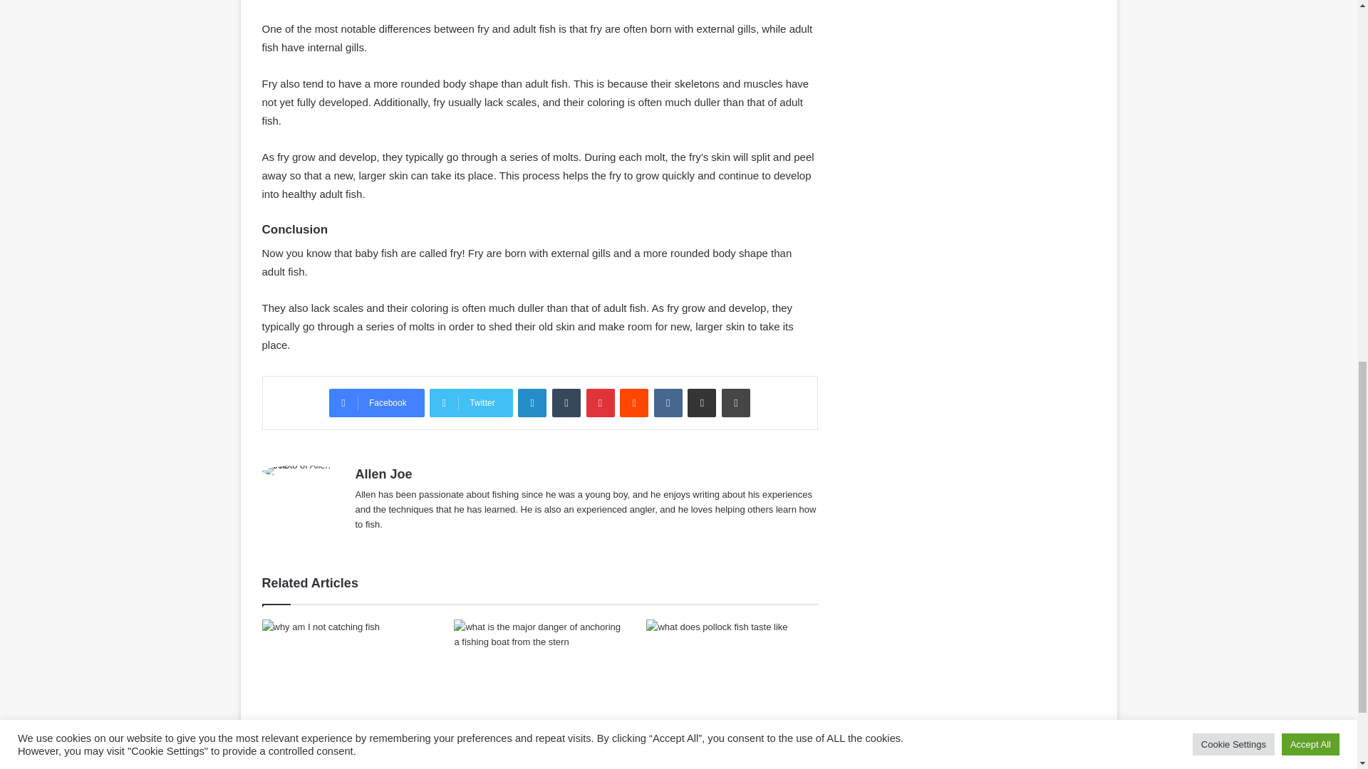 The width and height of the screenshot is (1368, 769). Describe the element at coordinates (383, 474) in the screenshot. I see `Allen Joe` at that location.